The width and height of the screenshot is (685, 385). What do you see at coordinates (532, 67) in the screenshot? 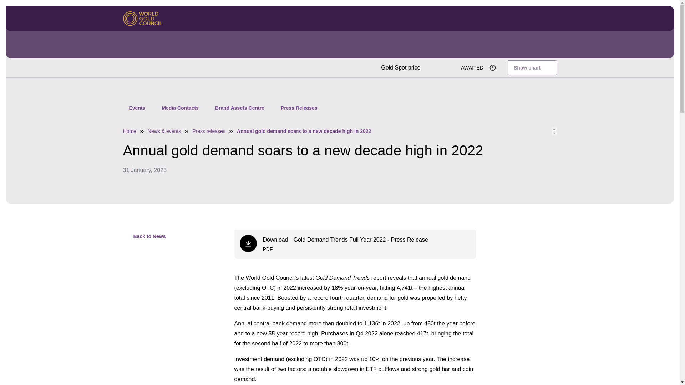
I see `Show chart` at bounding box center [532, 67].